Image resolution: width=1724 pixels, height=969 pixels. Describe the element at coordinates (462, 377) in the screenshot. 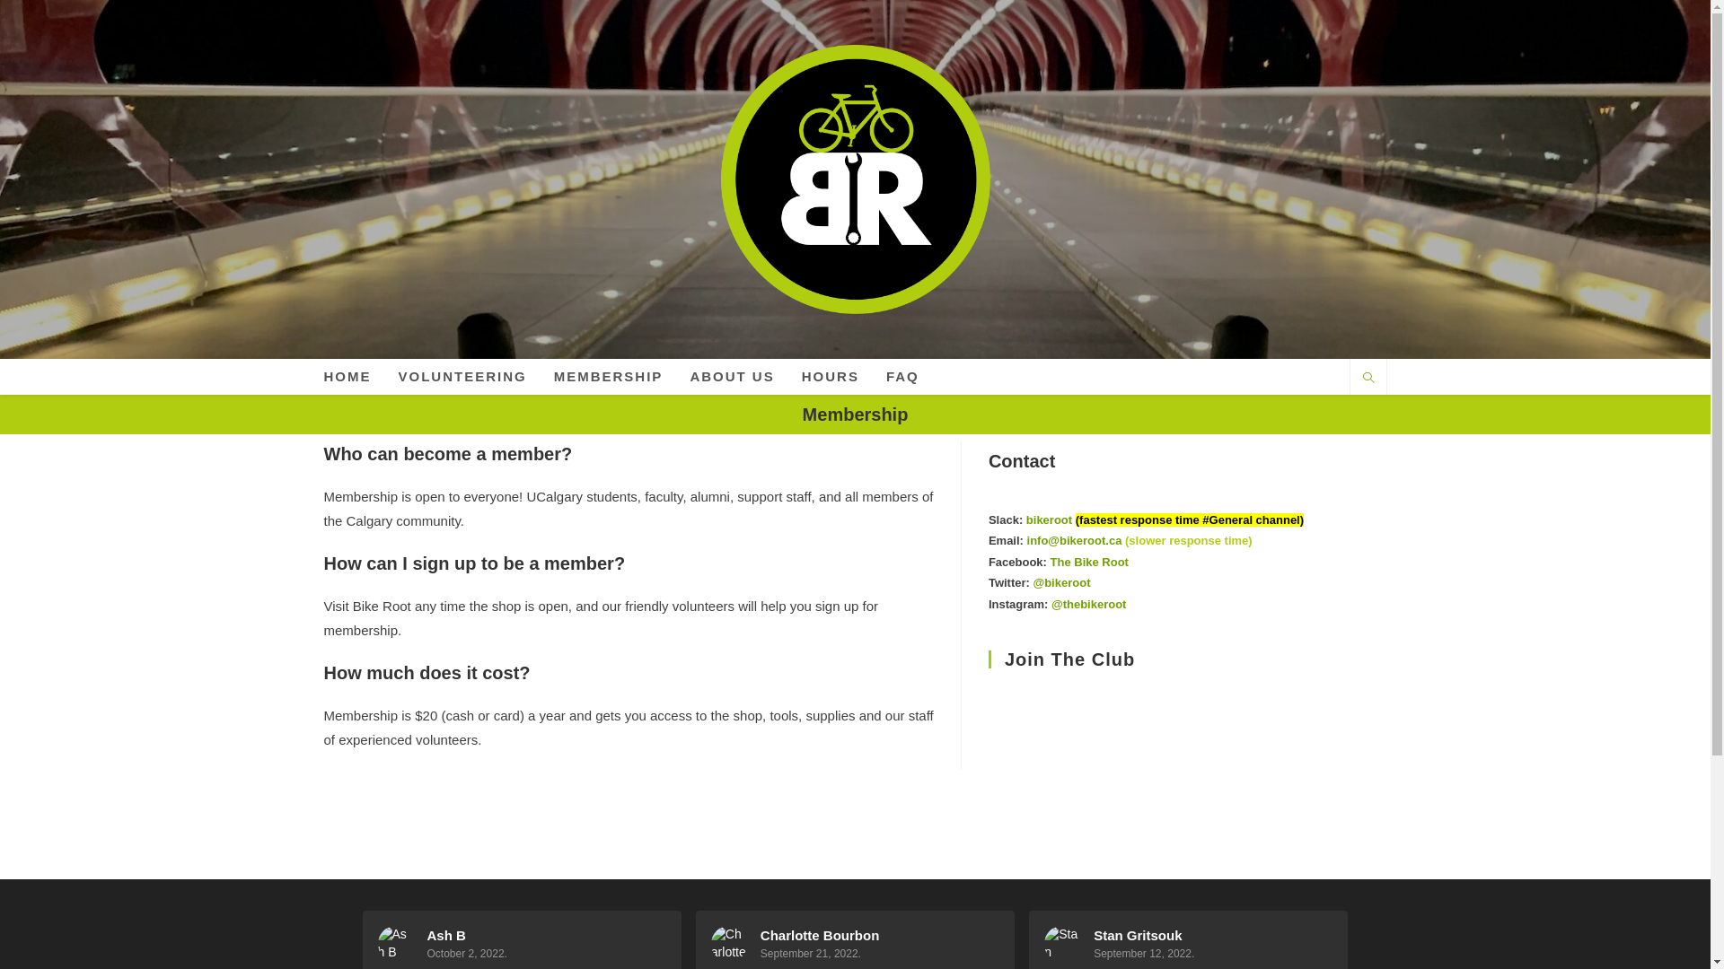

I see `VOLUNTEERING` at that location.